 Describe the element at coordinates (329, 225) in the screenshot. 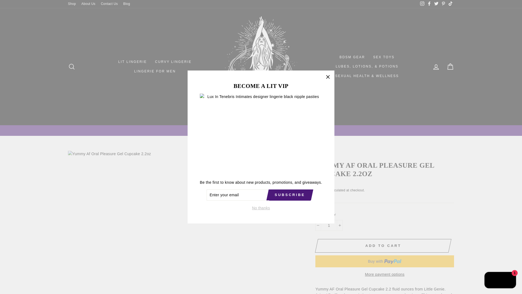

I see `1` at that location.